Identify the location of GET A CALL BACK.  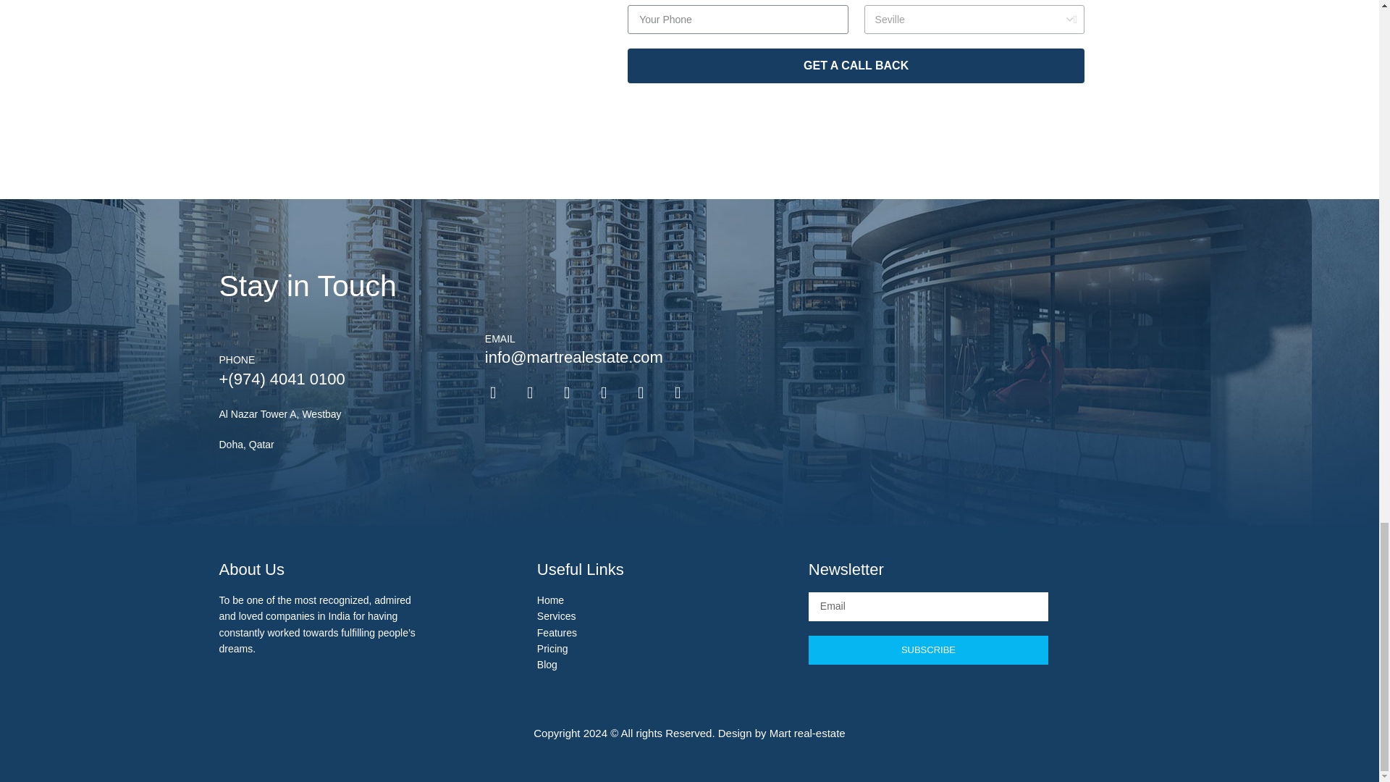
(856, 65).